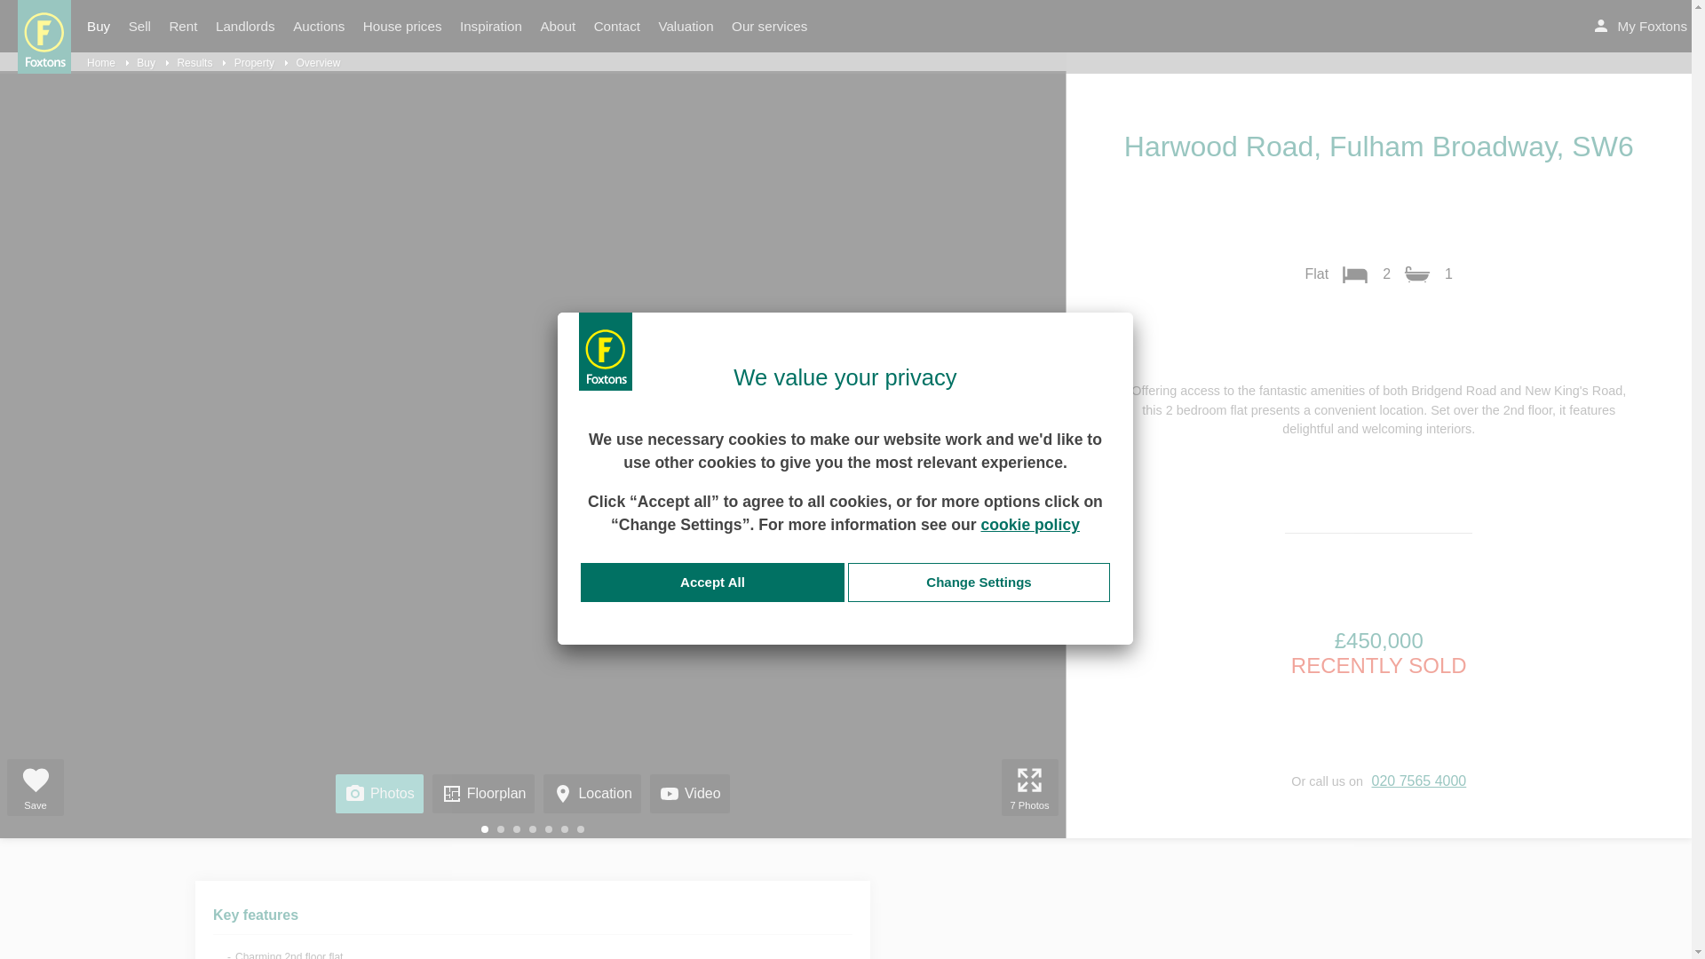 The image size is (1705, 959). Describe the element at coordinates (686, 27) in the screenshot. I see `Valuation` at that location.